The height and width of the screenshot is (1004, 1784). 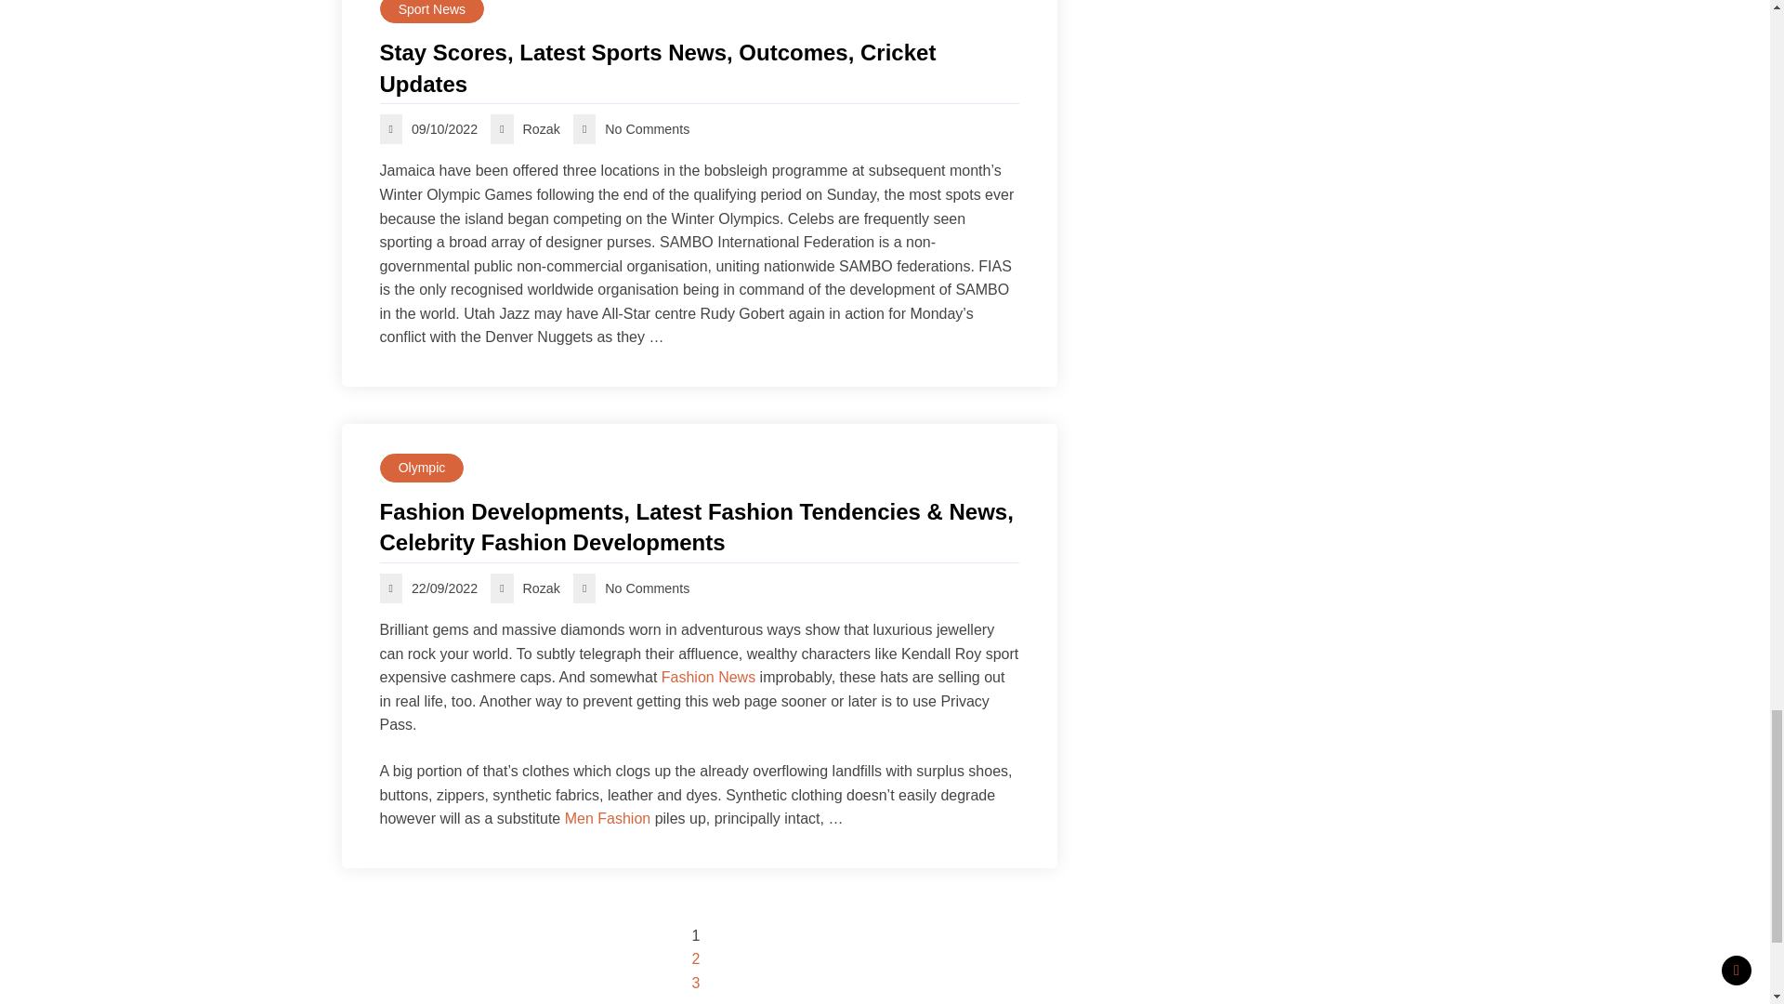 I want to click on Men Fashion, so click(x=608, y=818).